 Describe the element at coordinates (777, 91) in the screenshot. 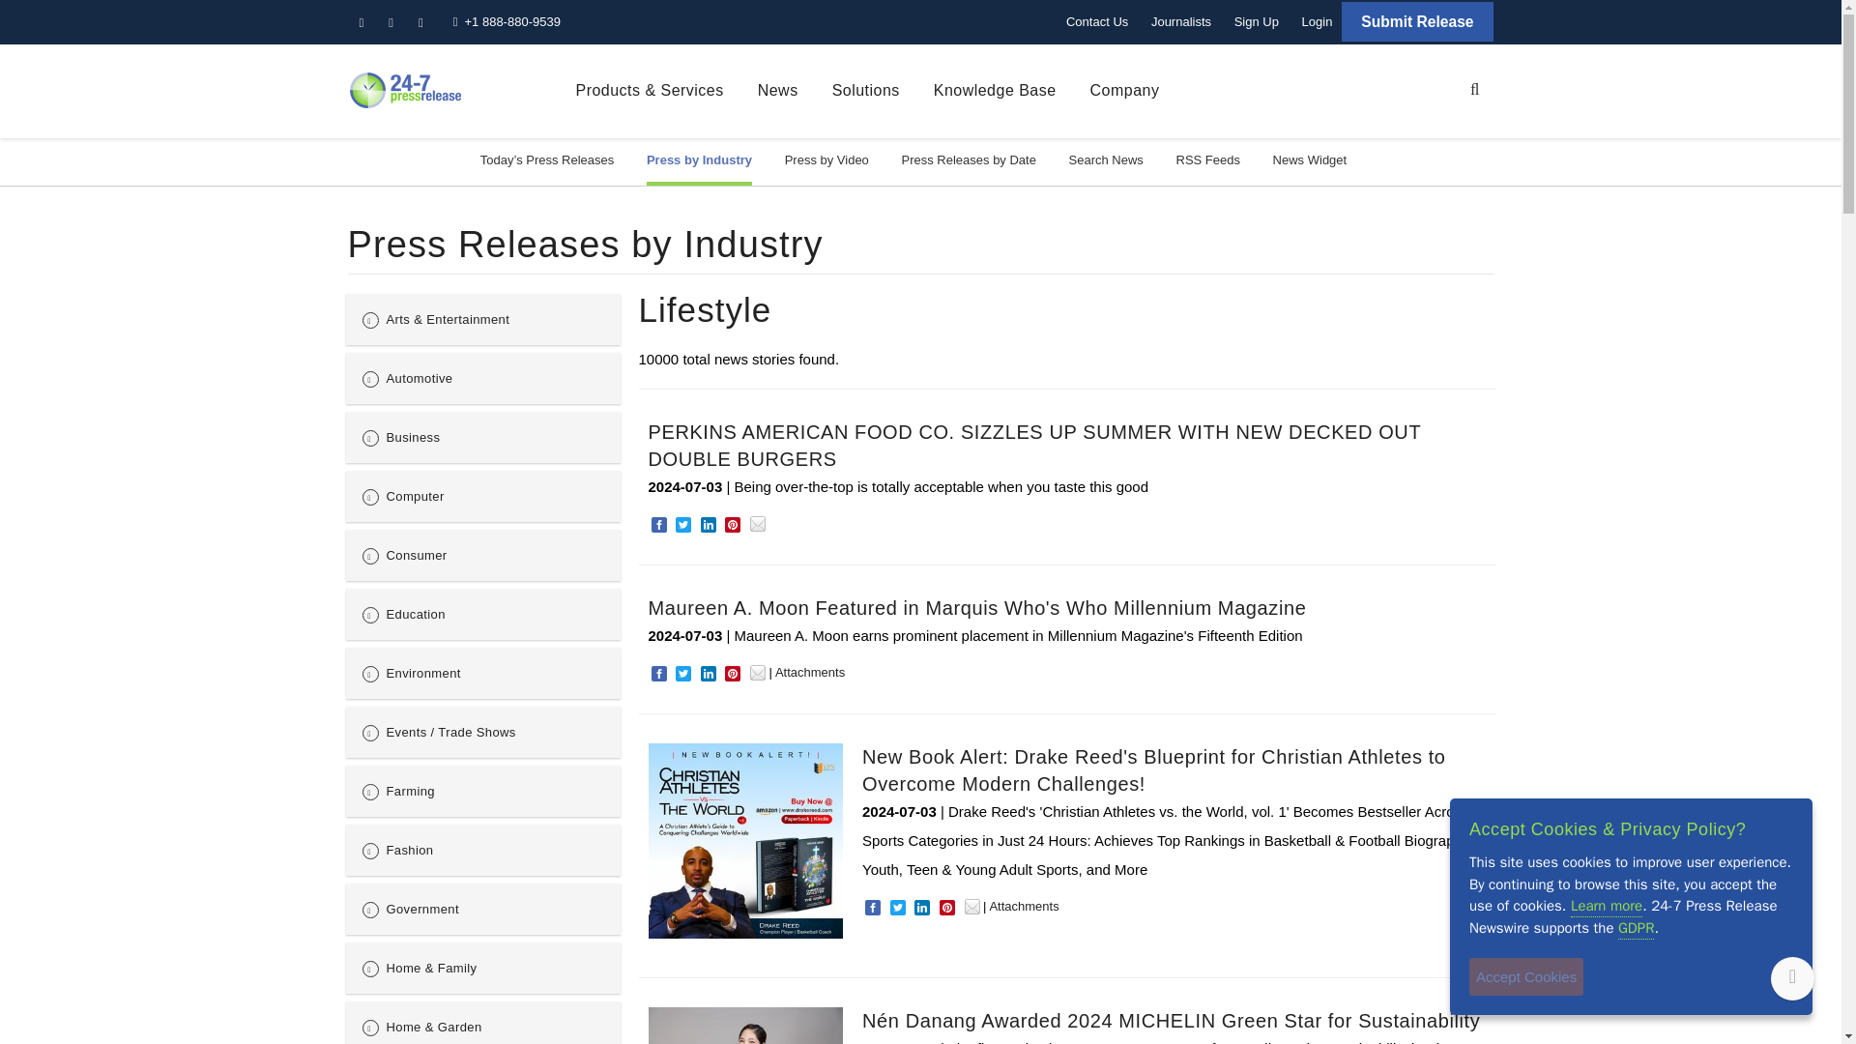

I see `News` at that location.